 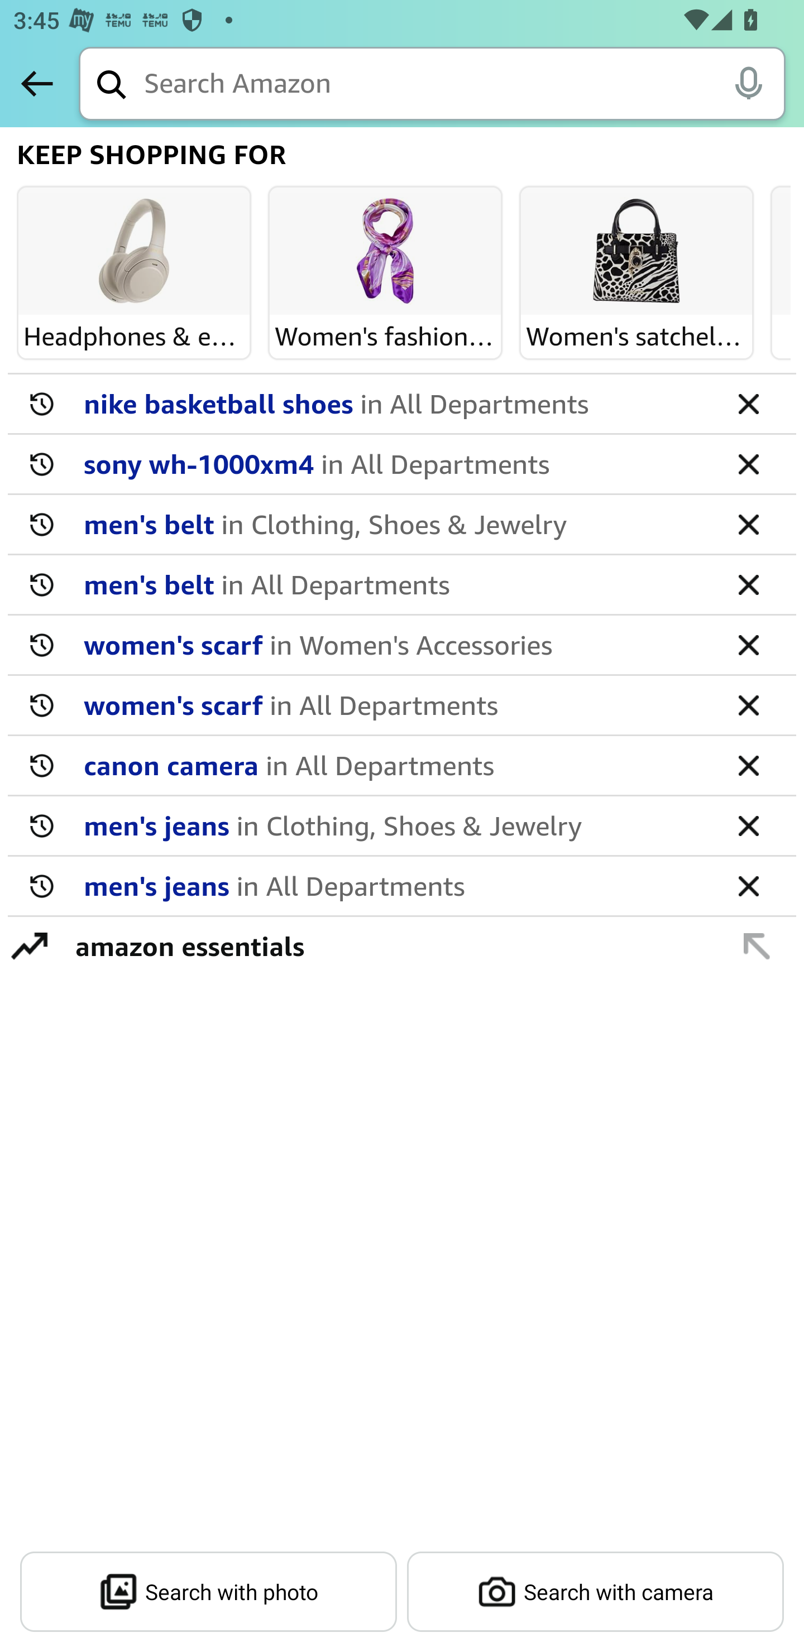 I want to click on men's jeans, so click(x=395, y=825).